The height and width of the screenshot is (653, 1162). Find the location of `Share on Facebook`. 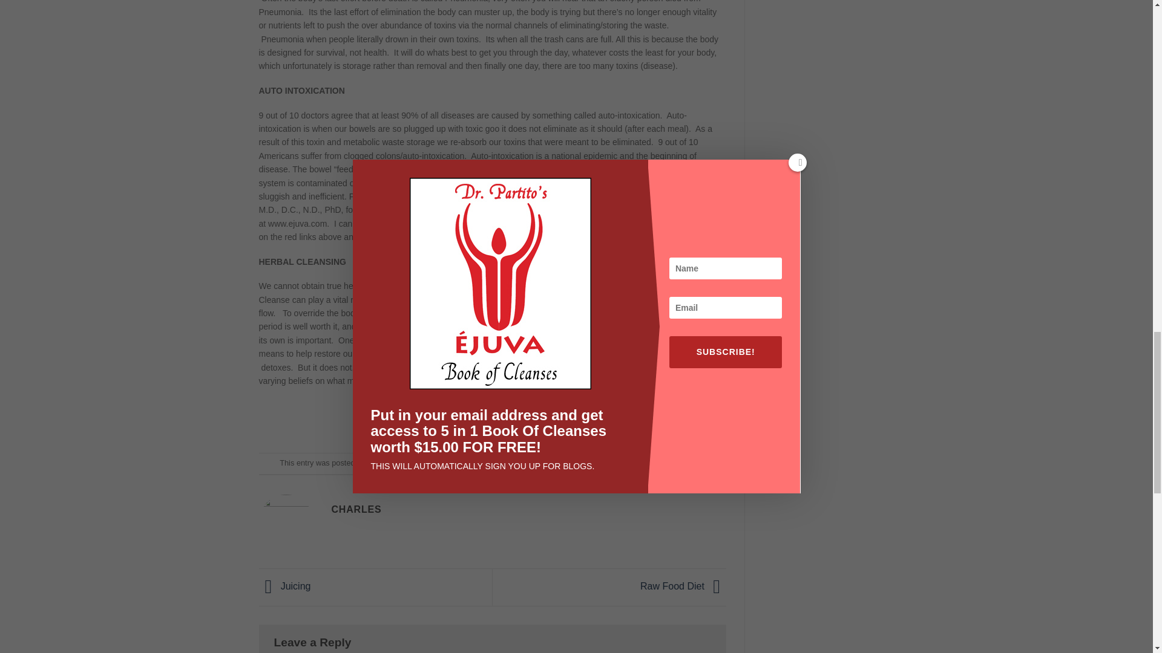

Share on Facebook is located at coordinates (449, 420).